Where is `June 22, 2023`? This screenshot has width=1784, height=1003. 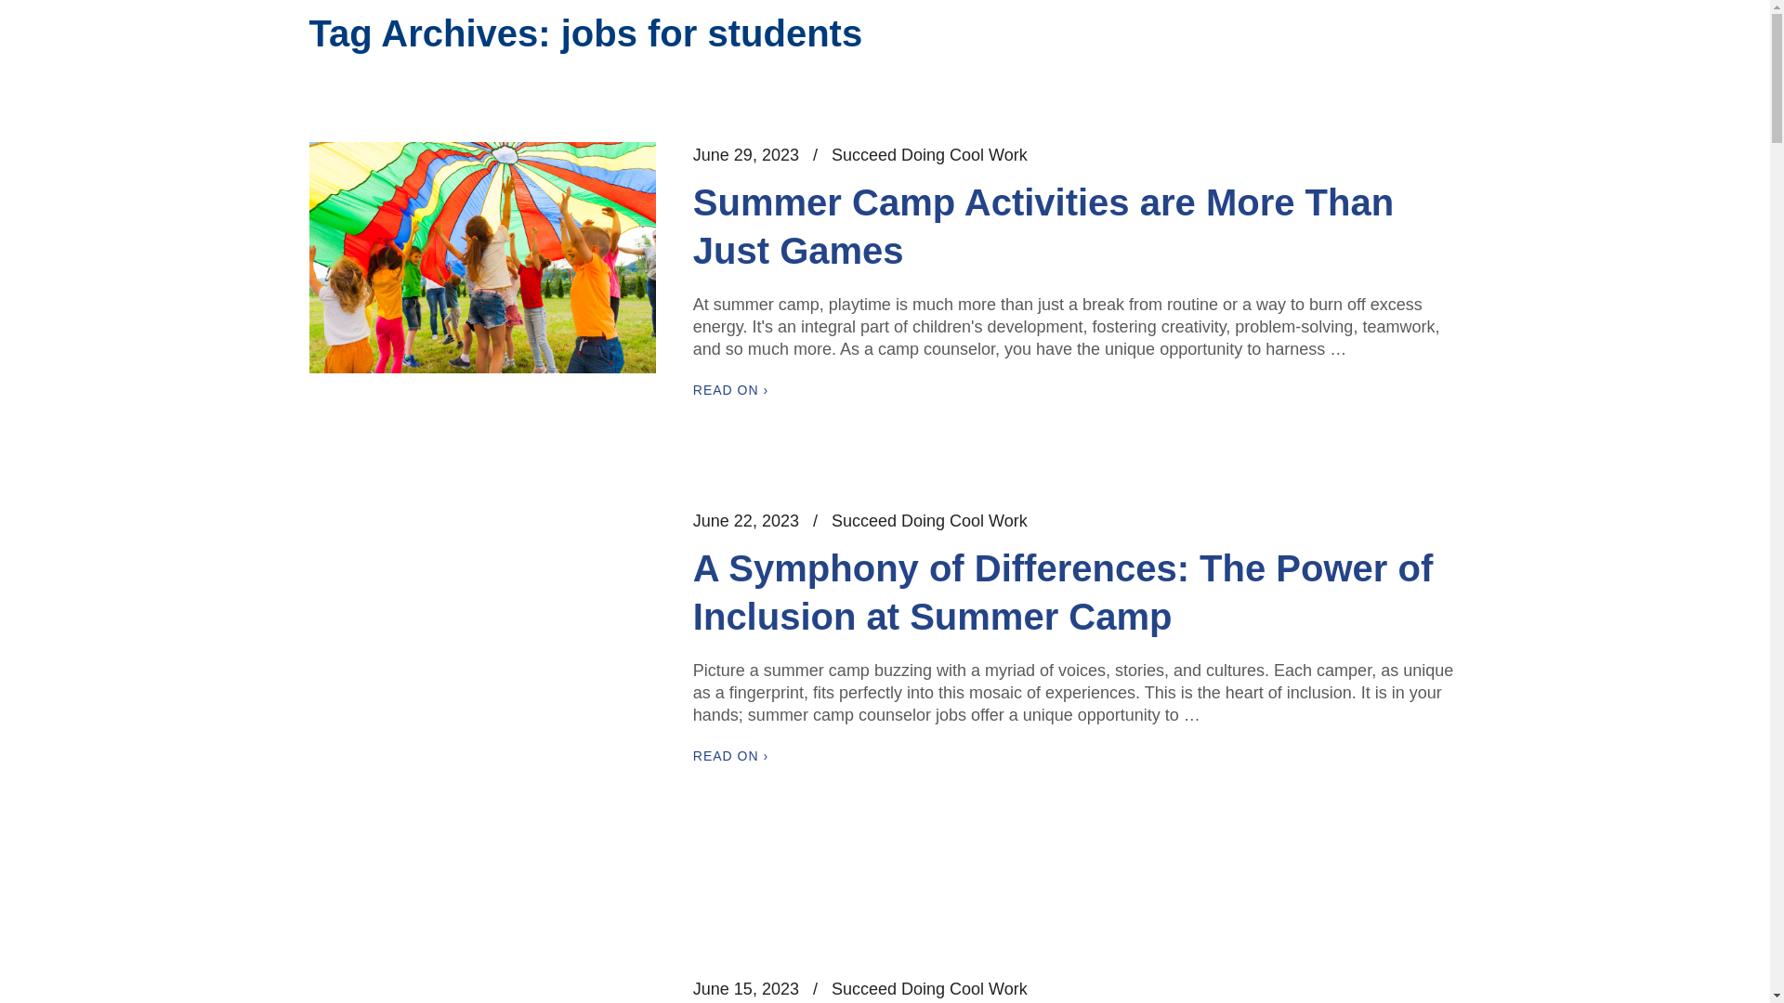 June 22, 2023 is located at coordinates (746, 521).